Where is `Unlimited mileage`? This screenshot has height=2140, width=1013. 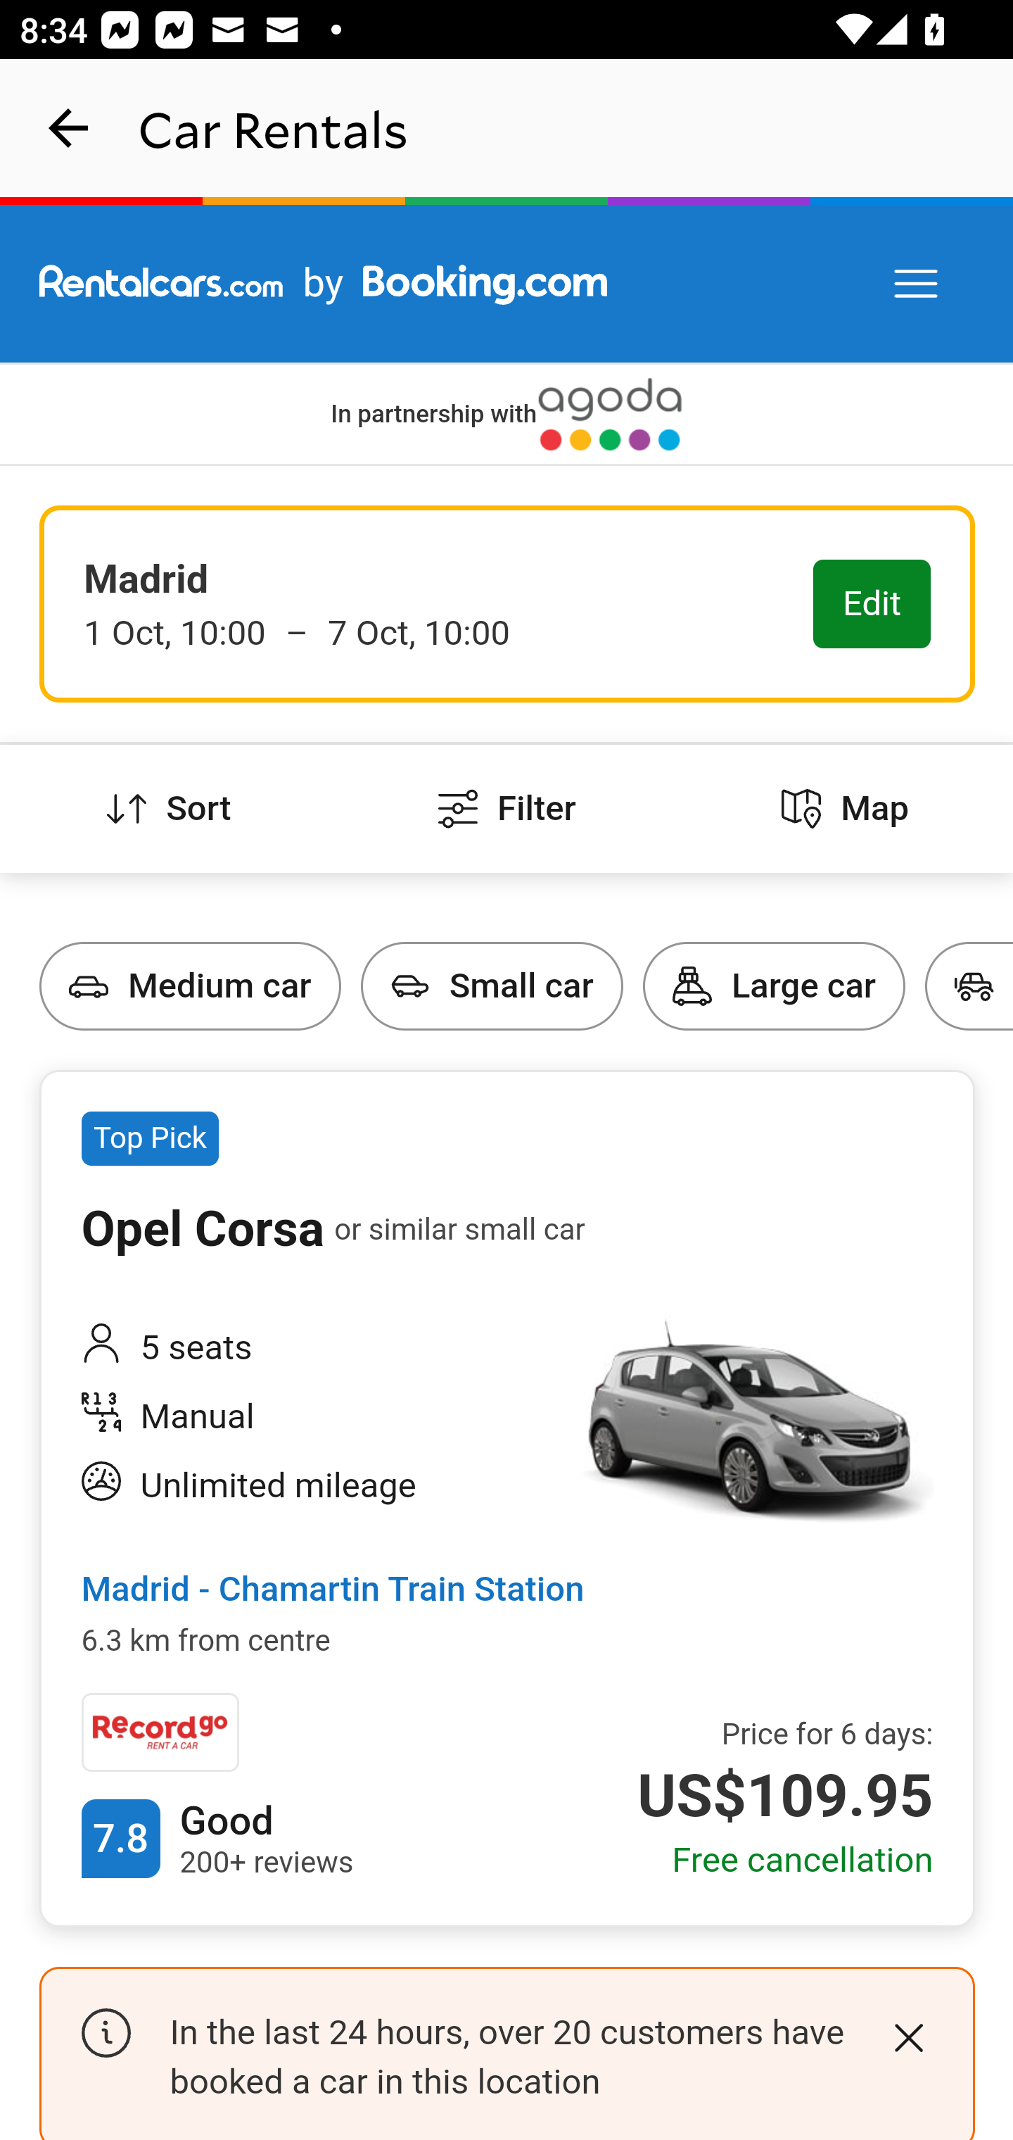 Unlimited mileage is located at coordinates (308, 1486).